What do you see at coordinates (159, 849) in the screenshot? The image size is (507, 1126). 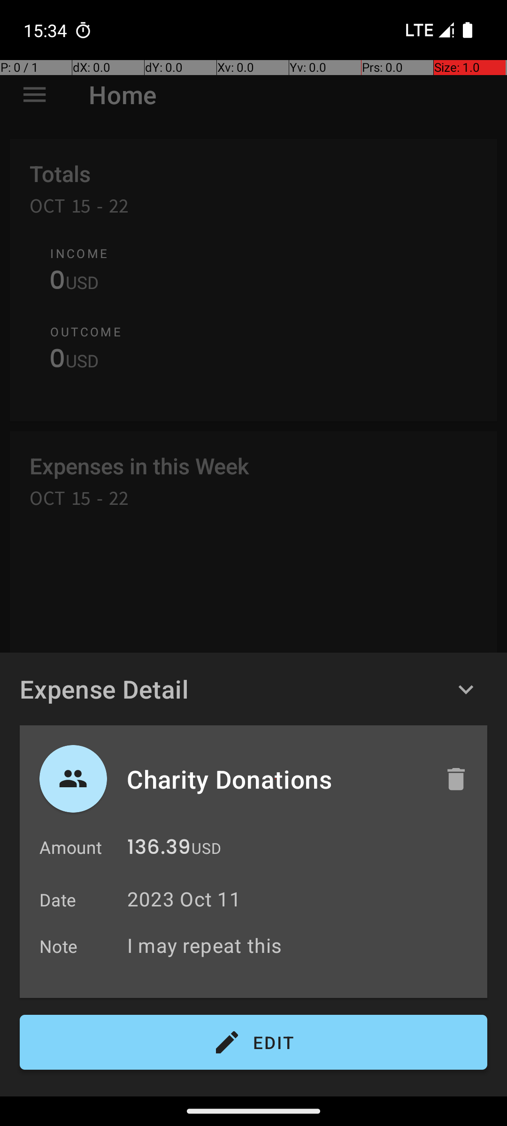 I see `136.39` at bounding box center [159, 849].